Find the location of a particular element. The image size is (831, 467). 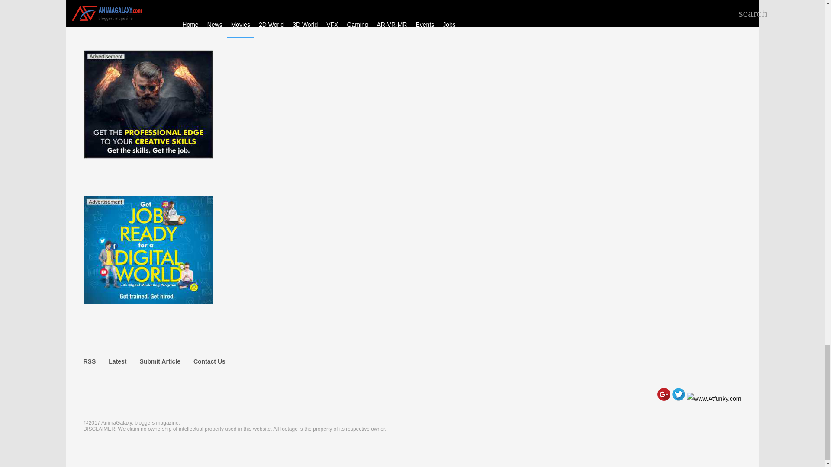

Banner home1 is located at coordinates (148, 157).